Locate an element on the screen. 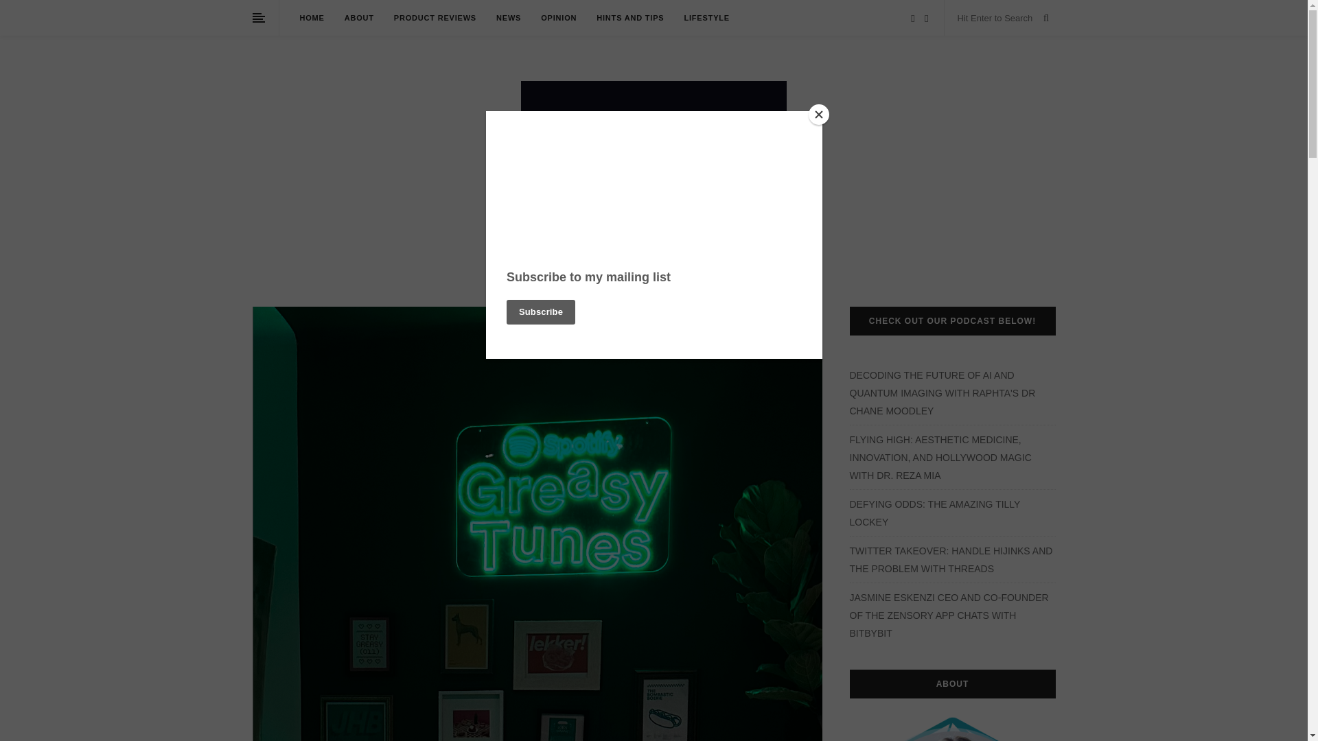 Image resolution: width=1318 pixels, height=741 pixels. Hit Enter to Search is located at coordinates (997, 18).